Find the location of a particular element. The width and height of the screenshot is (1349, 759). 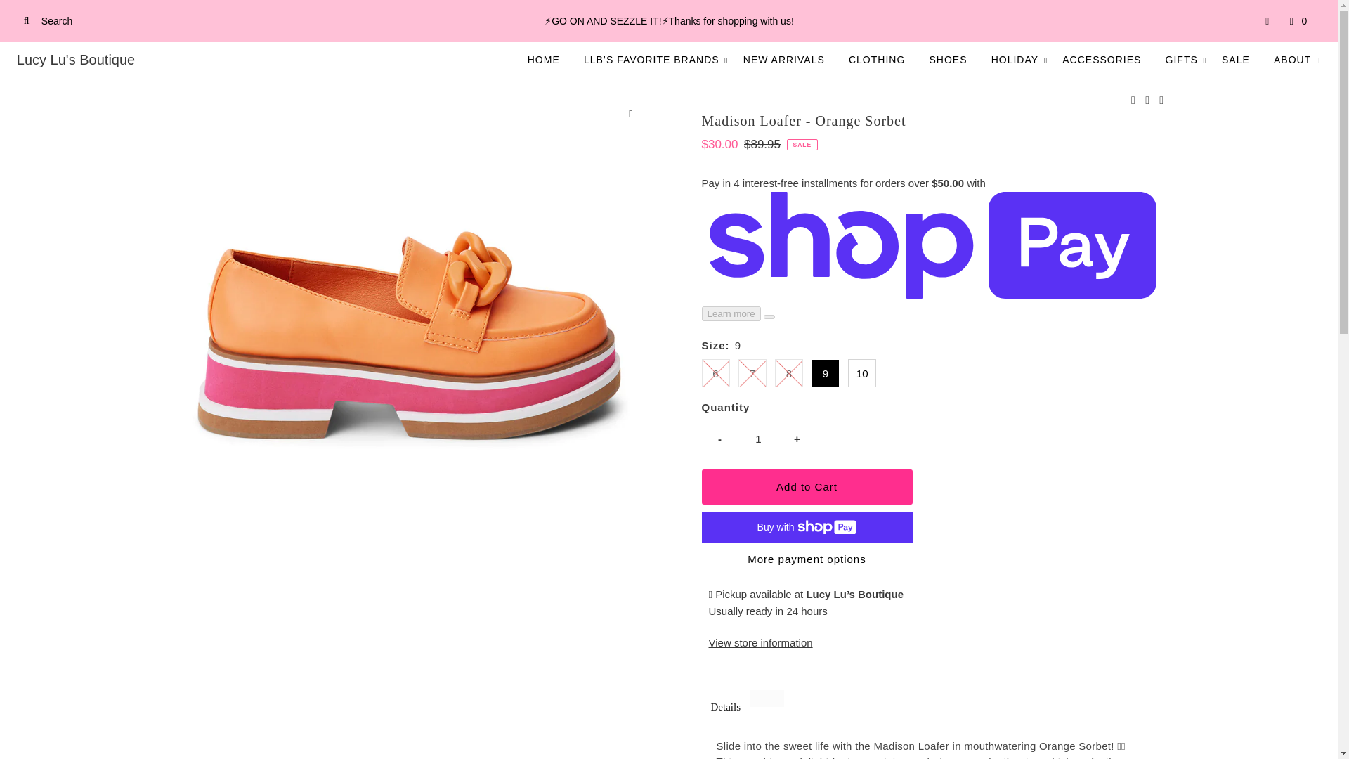

NEW ARRIVALS is located at coordinates (783, 60).